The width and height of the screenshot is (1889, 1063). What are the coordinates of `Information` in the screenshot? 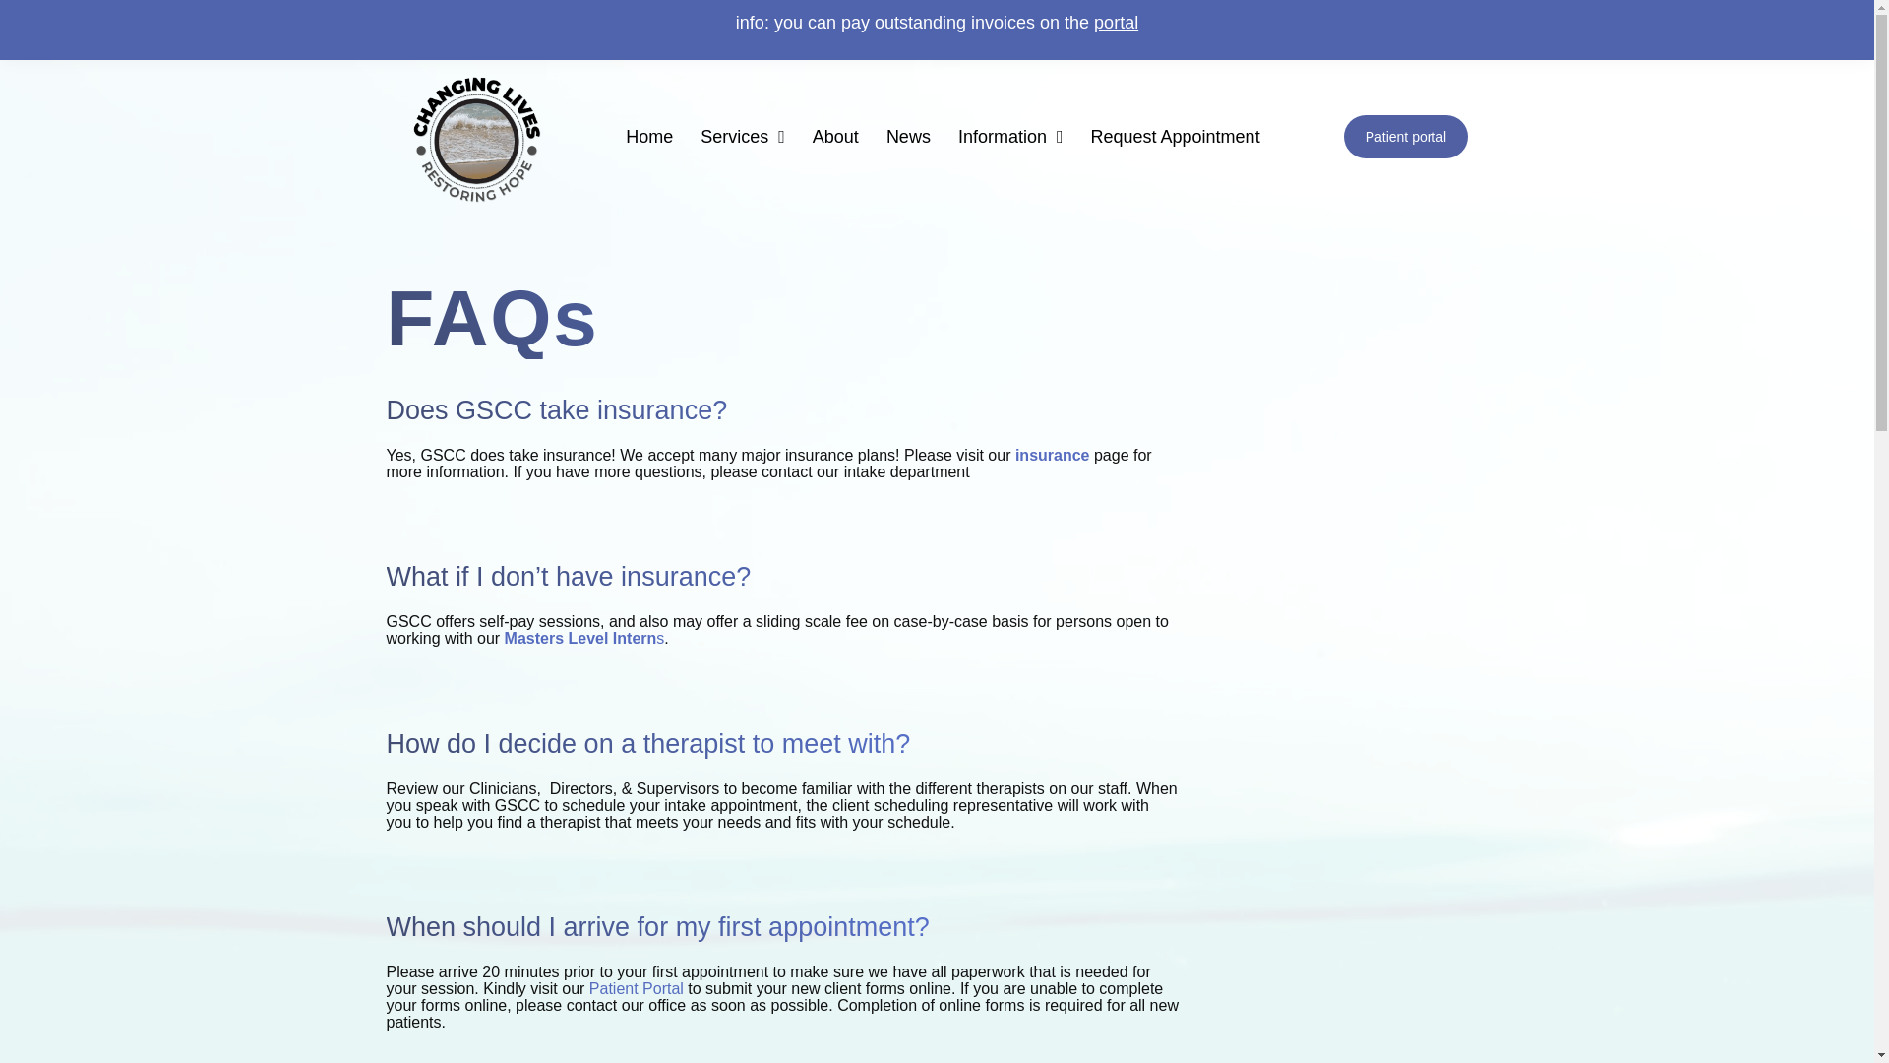 It's located at (1010, 136).